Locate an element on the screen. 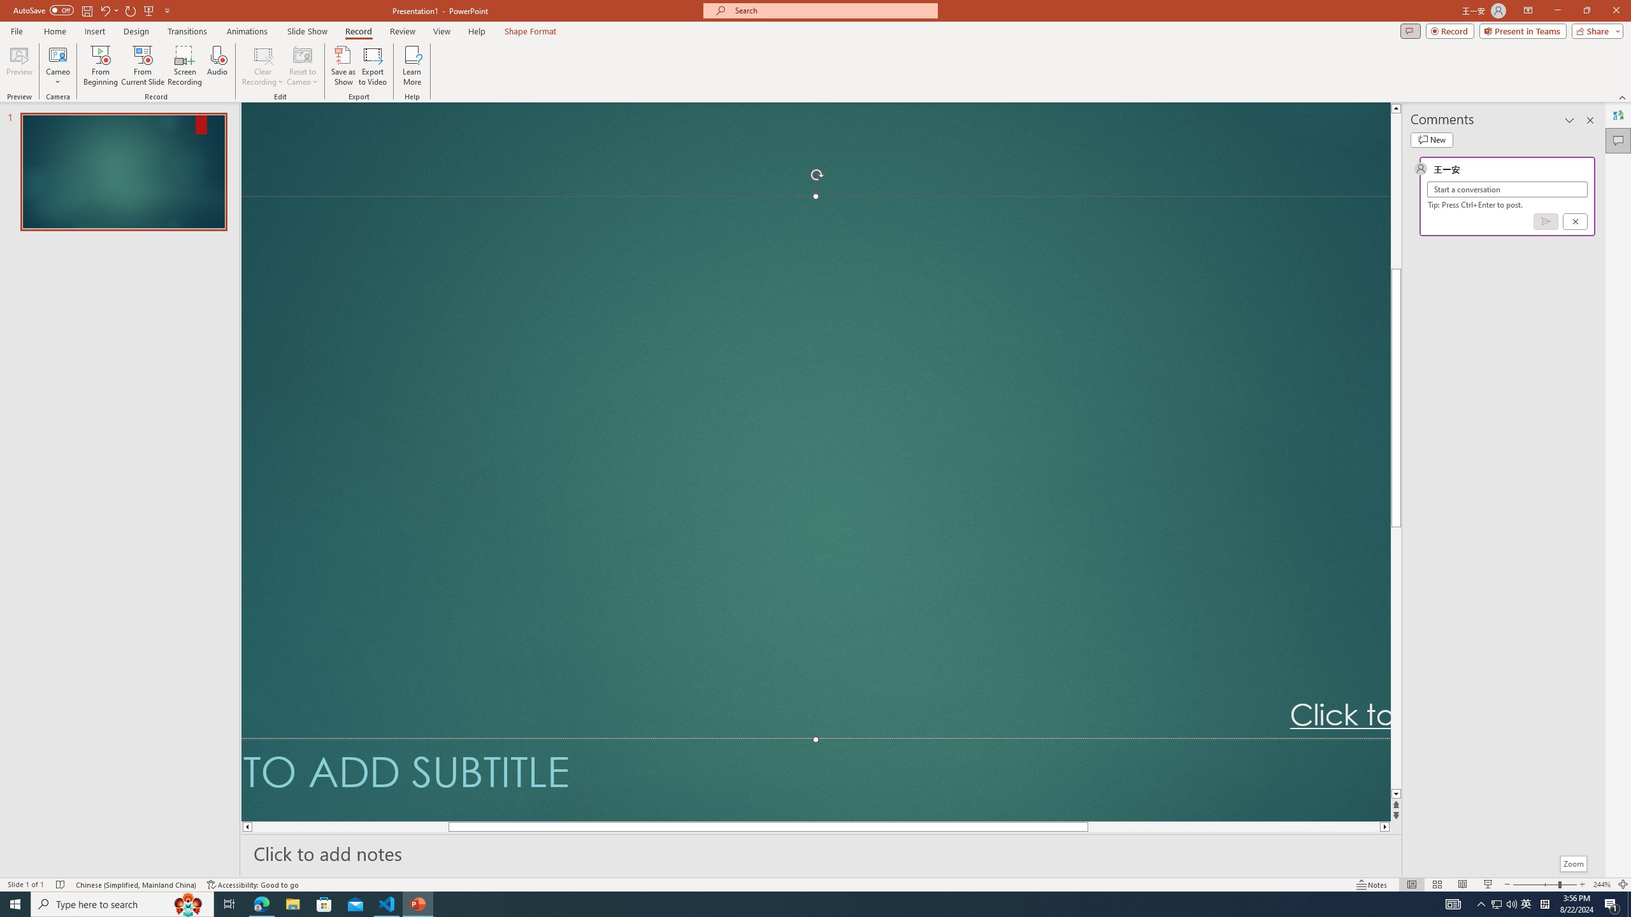  Page up is located at coordinates (1396, 191).